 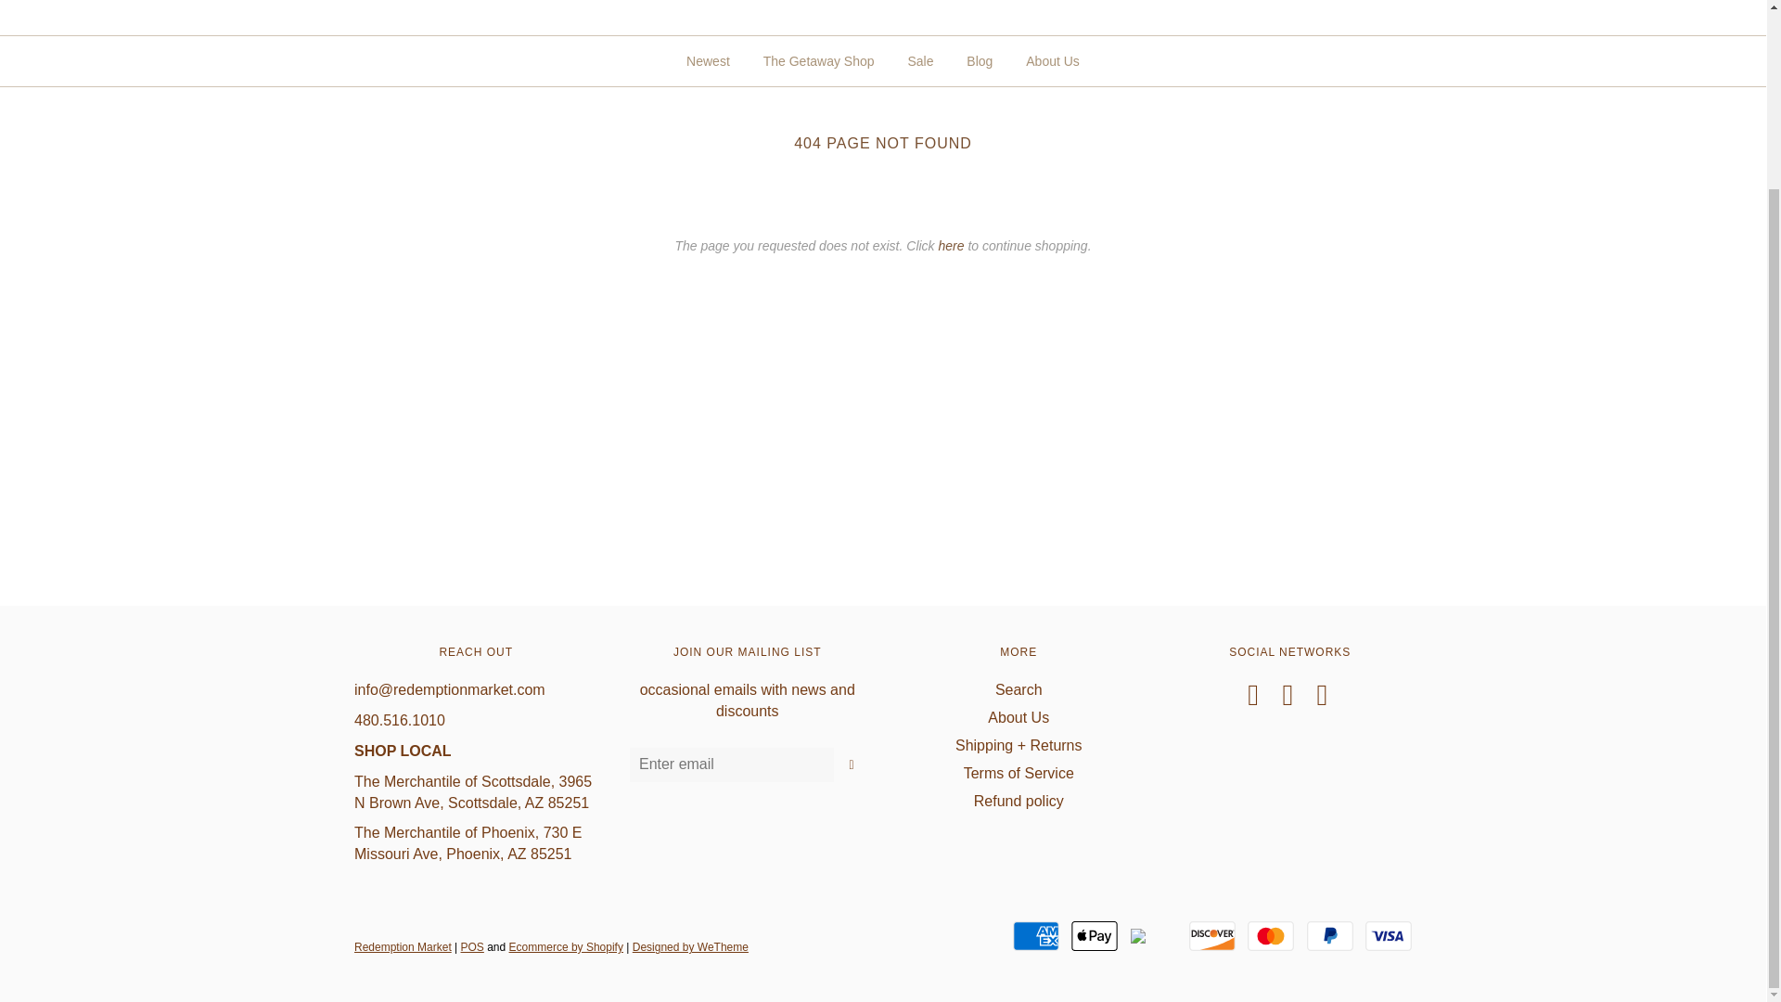 I want to click on About Us, so click(x=1052, y=61).